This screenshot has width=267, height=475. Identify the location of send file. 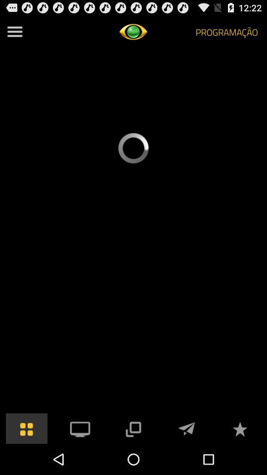
(186, 428).